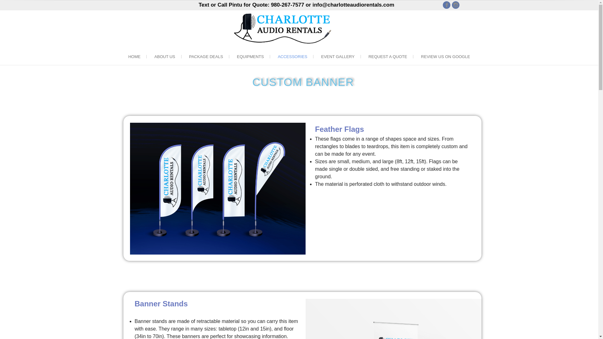  What do you see at coordinates (388, 56) in the screenshot?
I see `REQUEST A QUOTE` at bounding box center [388, 56].